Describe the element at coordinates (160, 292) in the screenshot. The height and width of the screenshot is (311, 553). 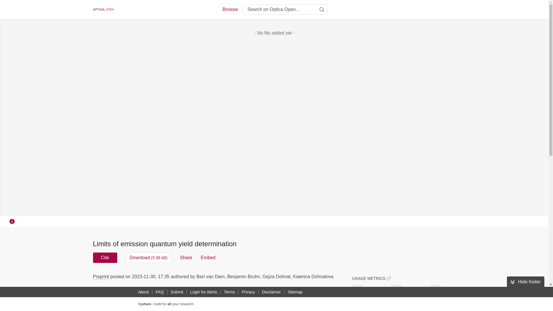
I see `FAQ` at that location.